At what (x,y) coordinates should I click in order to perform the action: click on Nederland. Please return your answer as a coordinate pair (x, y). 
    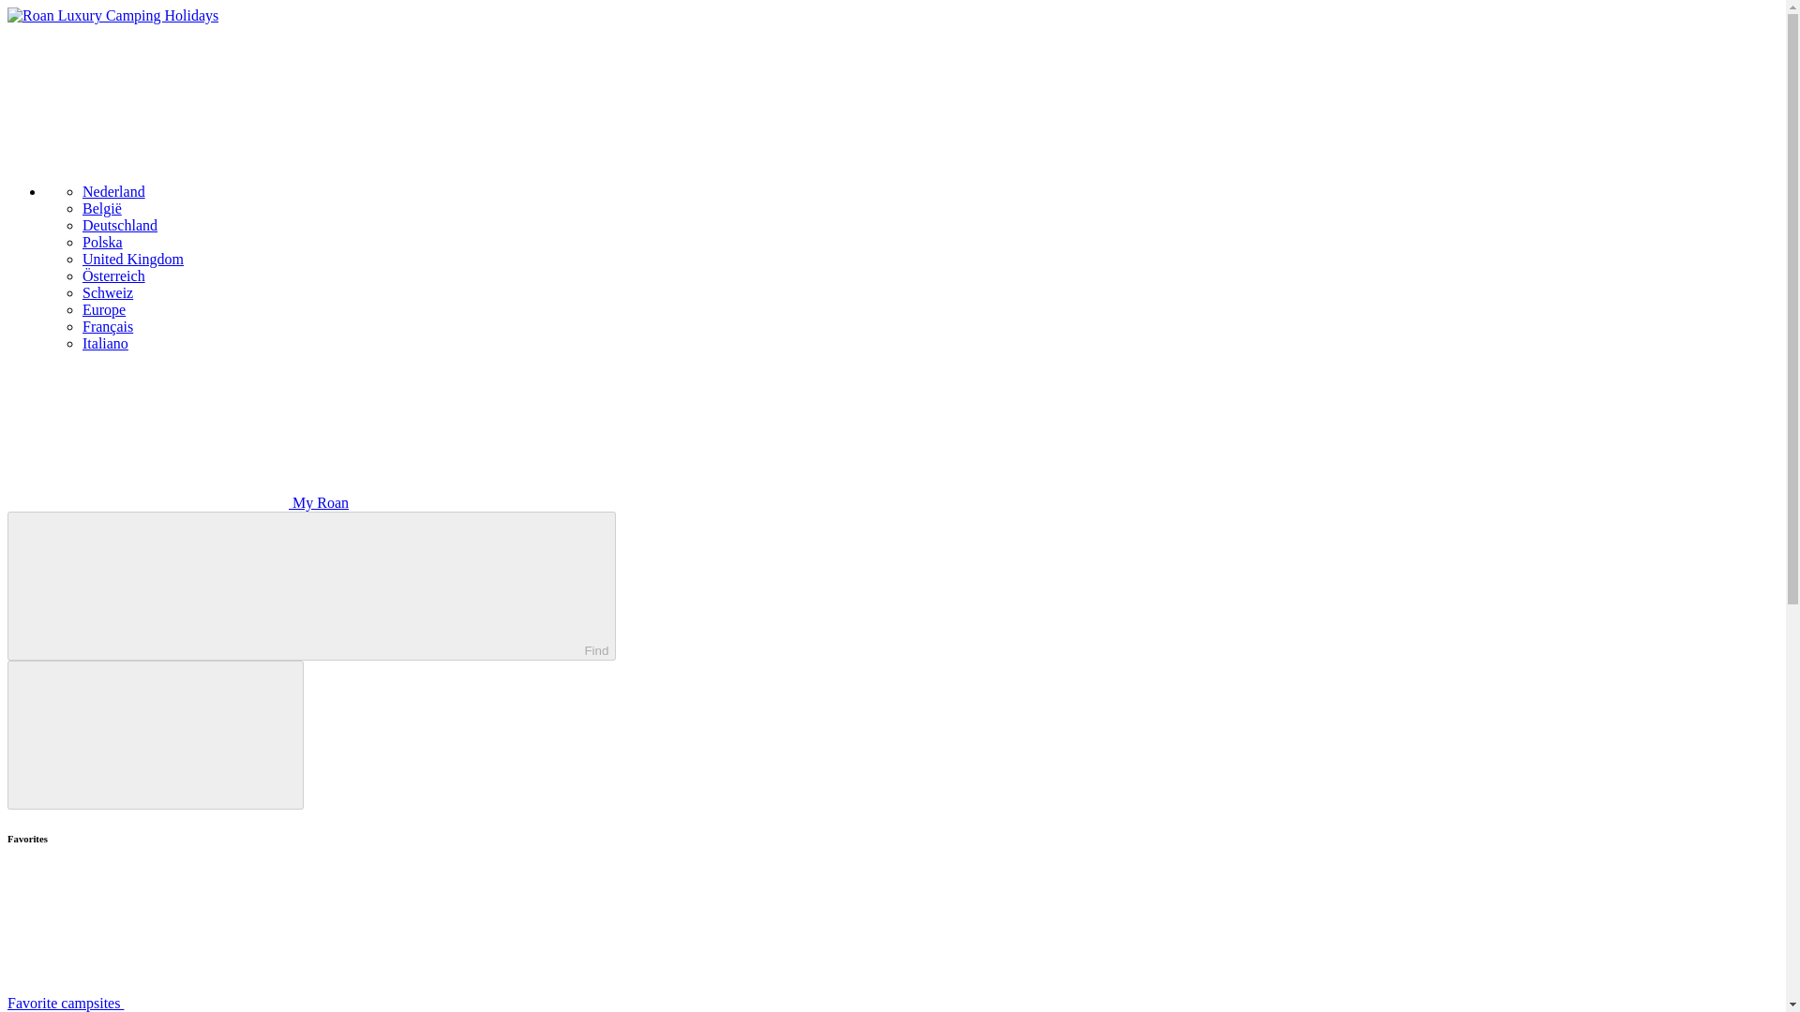
    Looking at the image, I should click on (114, 191).